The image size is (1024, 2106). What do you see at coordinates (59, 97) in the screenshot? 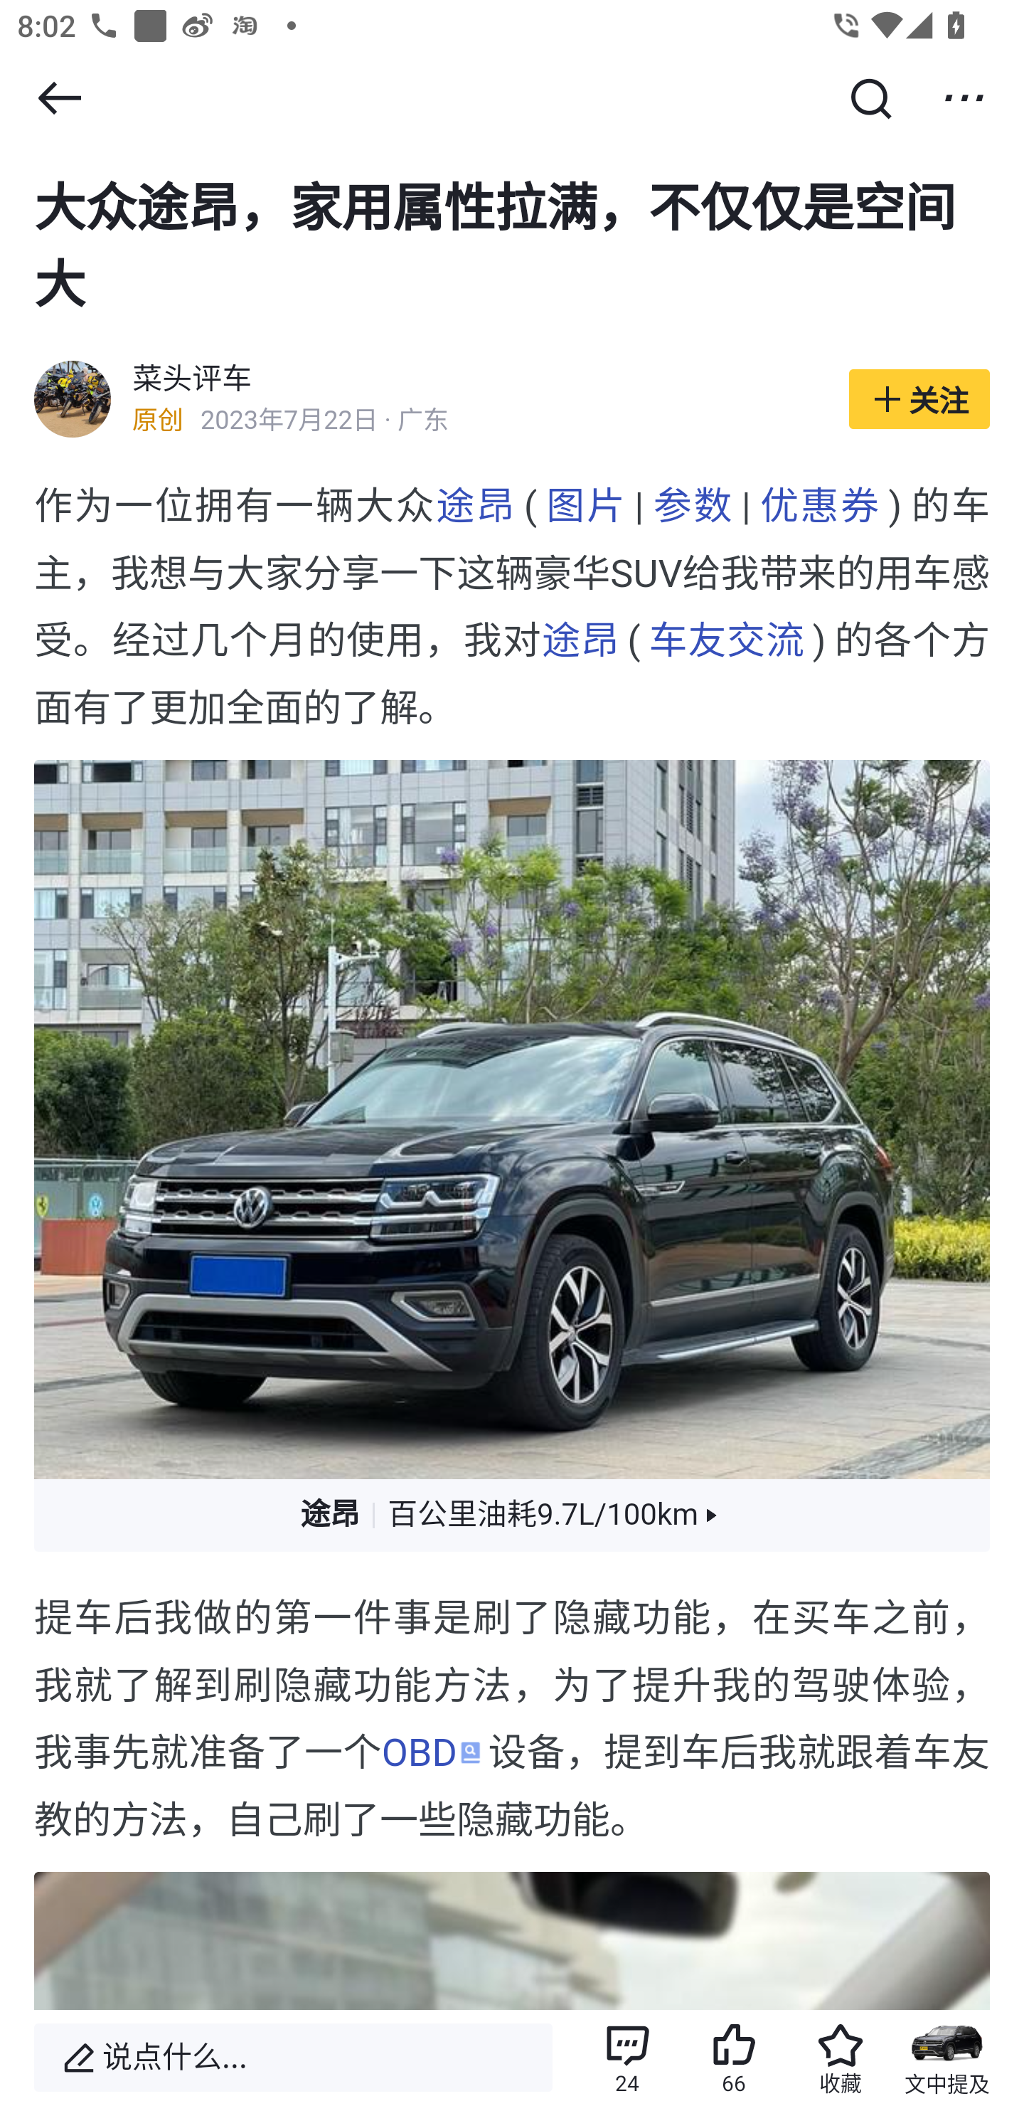
I see `` at bounding box center [59, 97].